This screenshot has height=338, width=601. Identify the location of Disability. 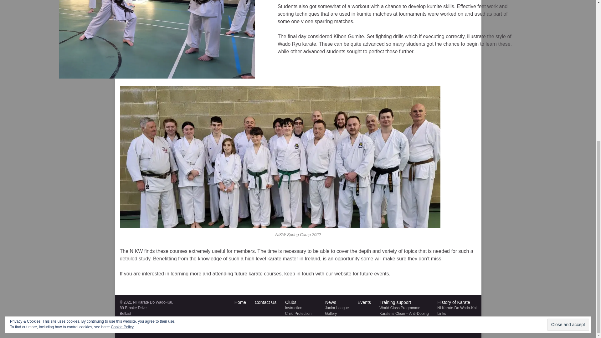
(292, 319).